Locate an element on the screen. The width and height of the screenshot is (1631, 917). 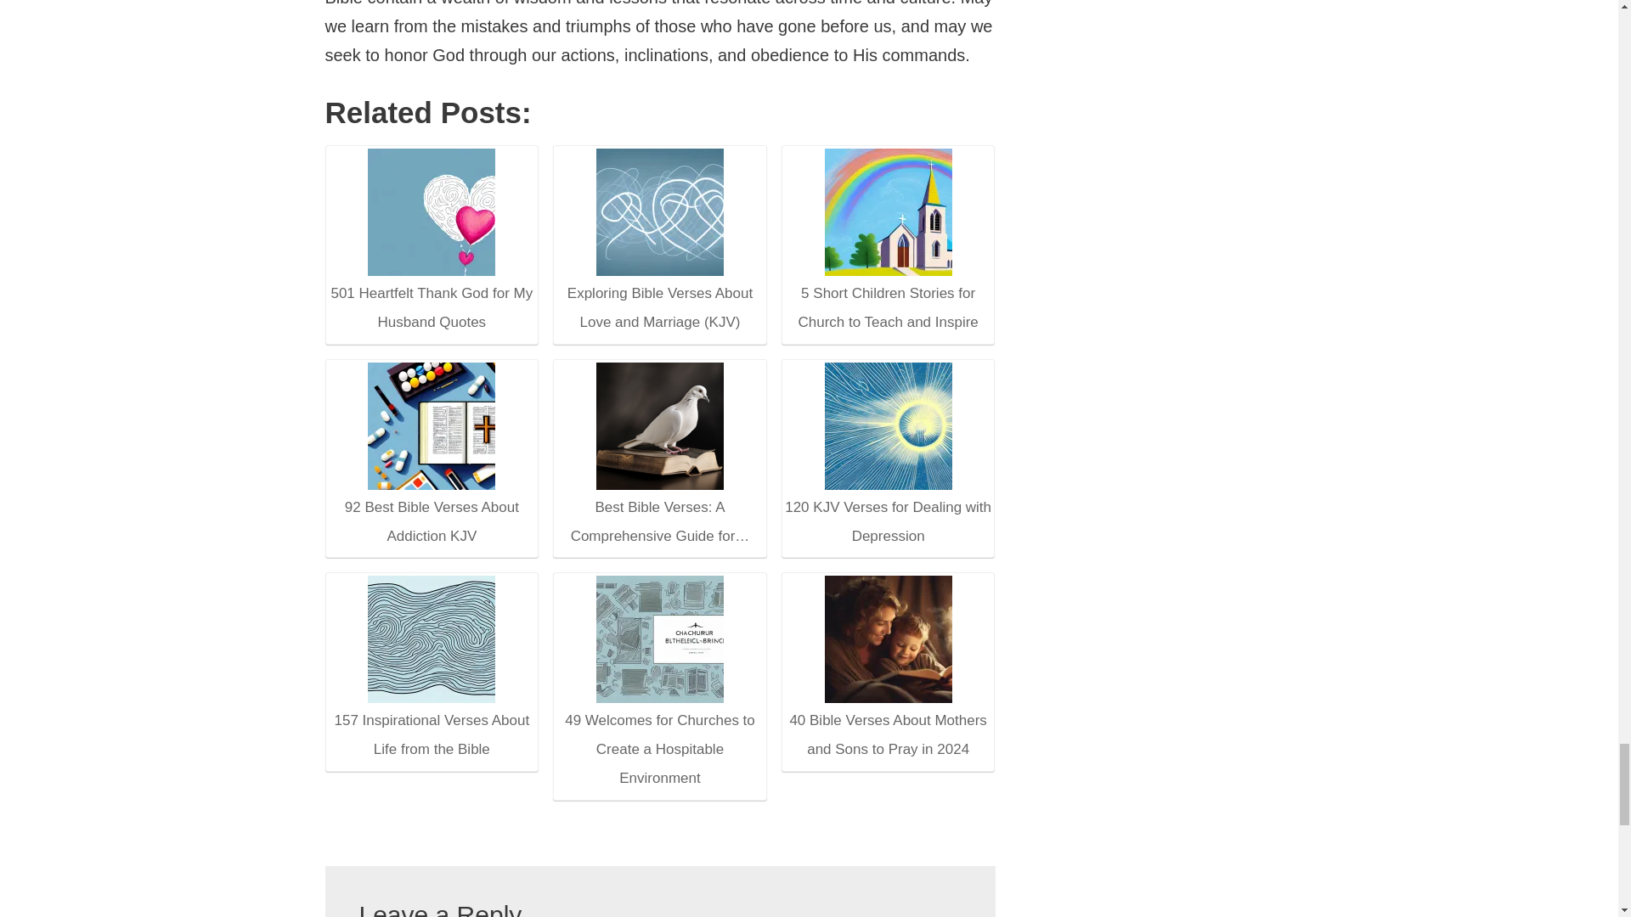
5 Short Children Stories for Church to Teach and Inspire is located at coordinates (889, 212).